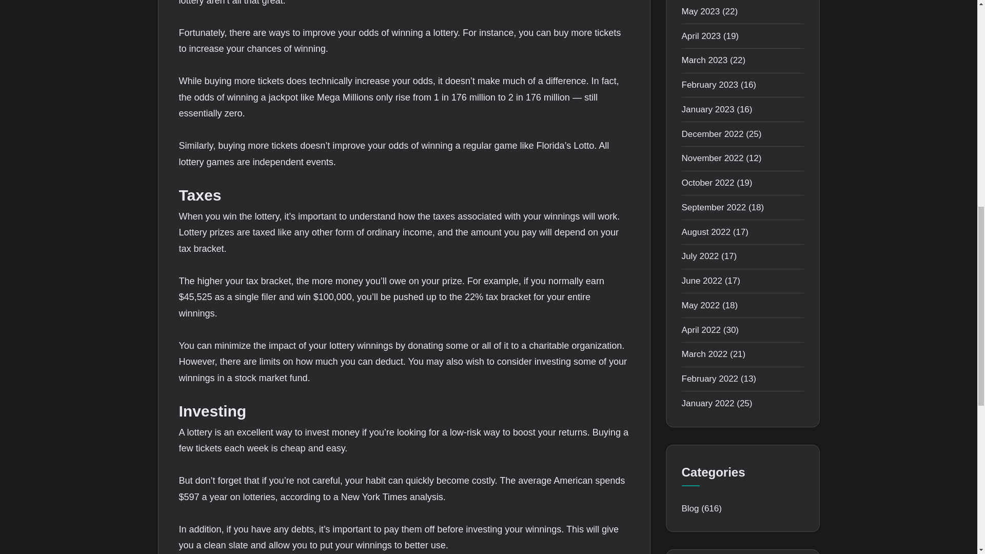 The width and height of the screenshot is (985, 554). What do you see at coordinates (713, 207) in the screenshot?
I see `September 2022` at bounding box center [713, 207].